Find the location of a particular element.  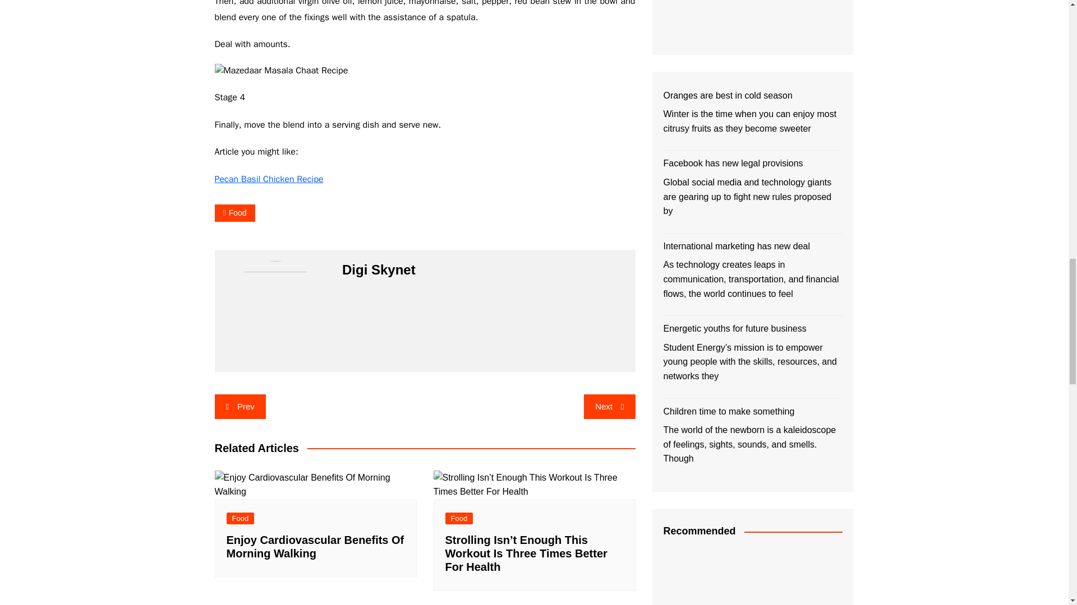

Pecan Basil Chicken Recipe is located at coordinates (269, 179).